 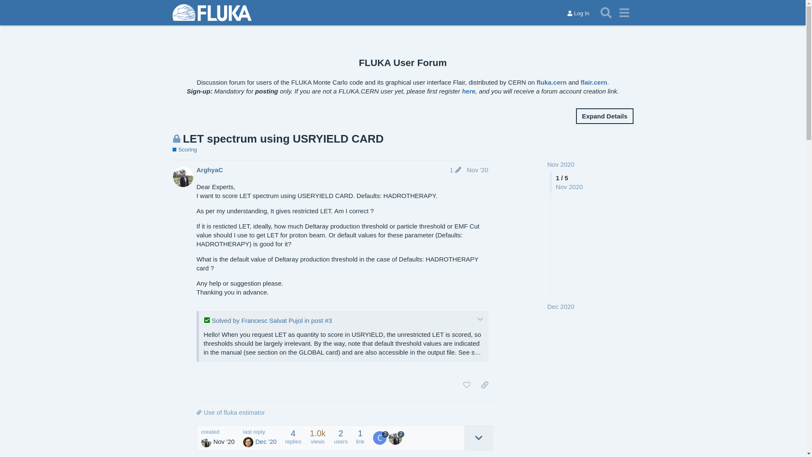 I want to click on 2, so click(x=397, y=438).